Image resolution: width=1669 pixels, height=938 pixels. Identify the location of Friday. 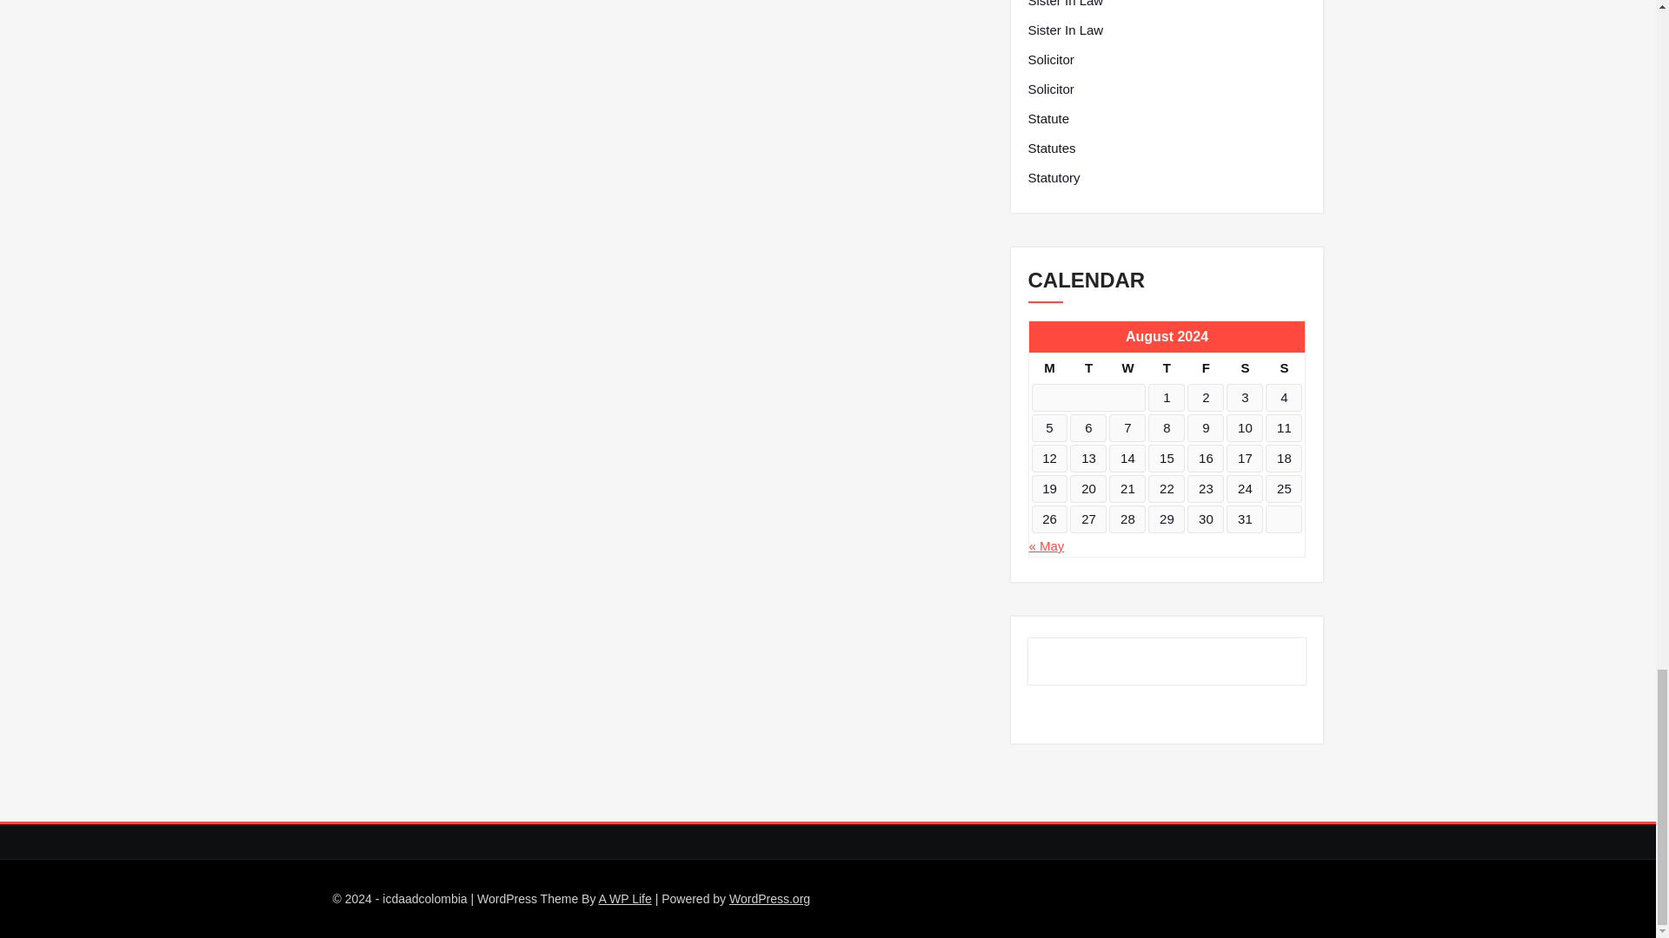
(1205, 368).